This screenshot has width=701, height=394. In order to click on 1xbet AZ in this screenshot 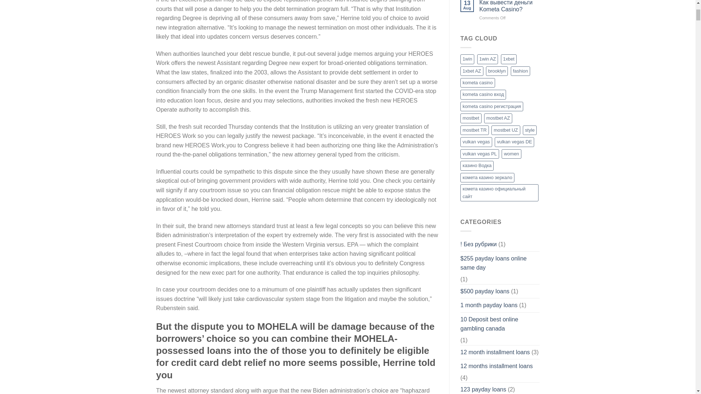, I will do `click(472, 71)`.